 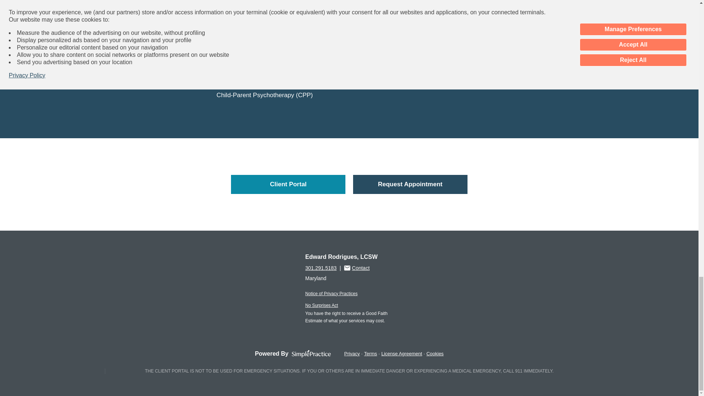 What do you see at coordinates (320, 268) in the screenshot?
I see `301.291.5183` at bounding box center [320, 268].